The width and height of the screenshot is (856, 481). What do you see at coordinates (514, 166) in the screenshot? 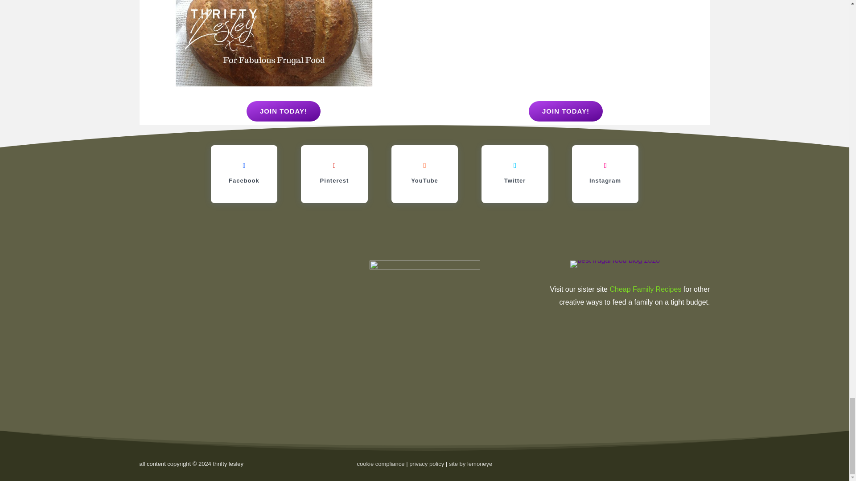
I see `Follow on X` at bounding box center [514, 166].